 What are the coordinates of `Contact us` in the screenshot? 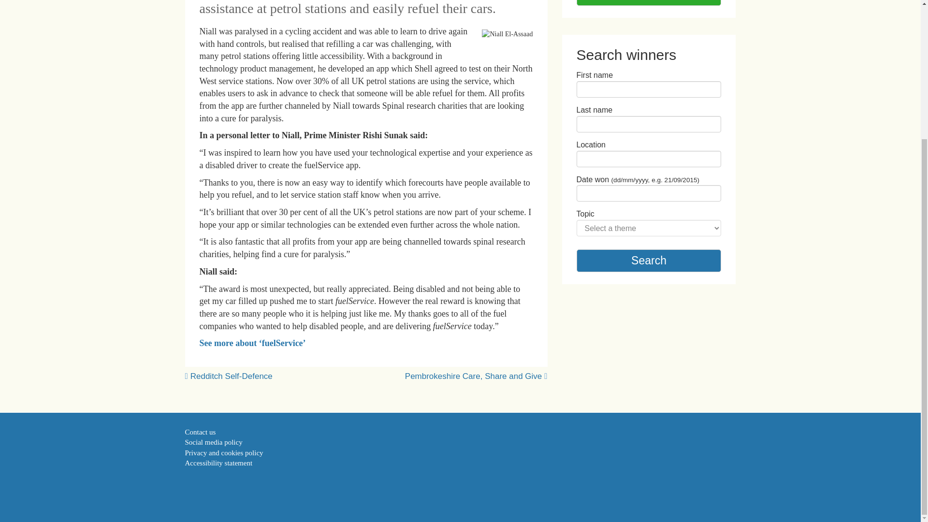 It's located at (200, 432).